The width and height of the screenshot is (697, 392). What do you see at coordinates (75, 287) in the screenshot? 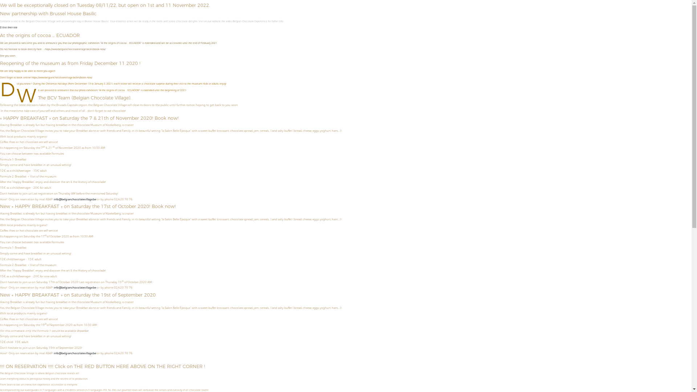
I see `info@belgianchocolatevillage.be` at bounding box center [75, 287].